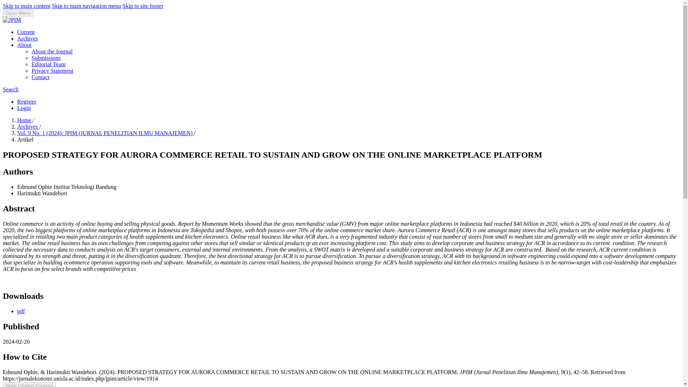 The image size is (688, 387). What do you see at coordinates (24, 107) in the screenshot?
I see `Login` at bounding box center [24, 107].